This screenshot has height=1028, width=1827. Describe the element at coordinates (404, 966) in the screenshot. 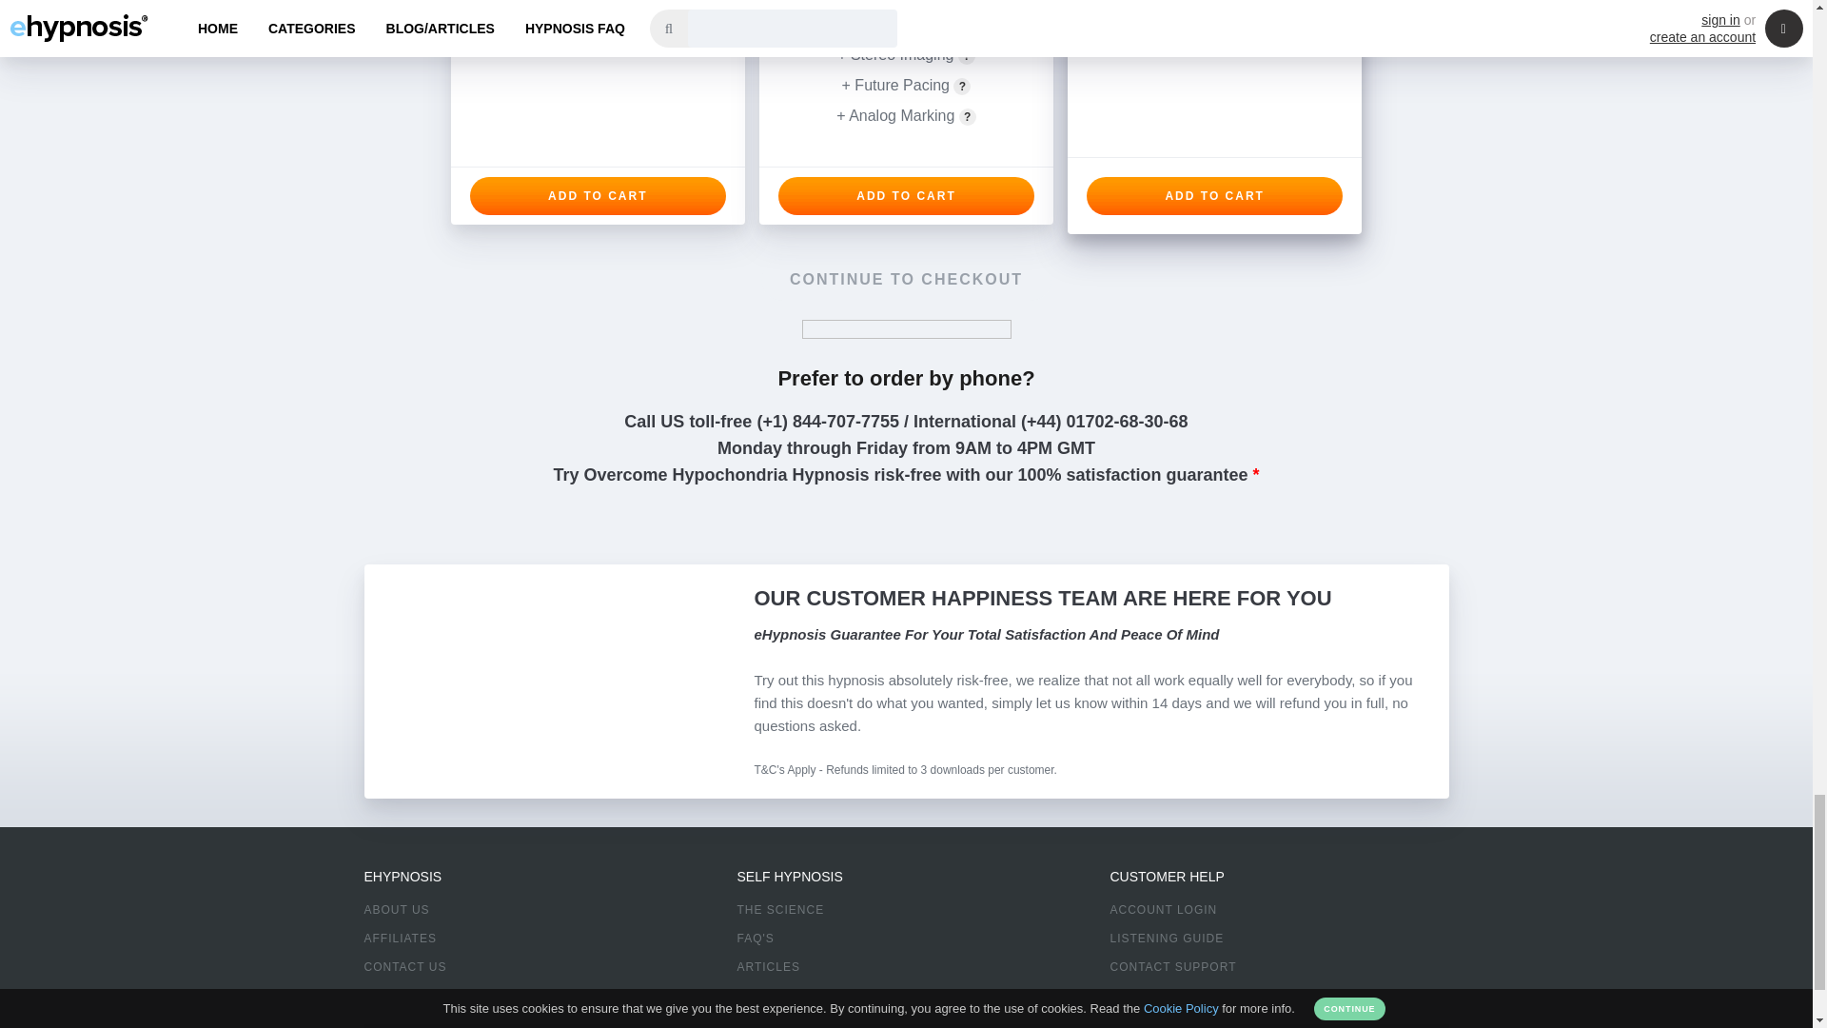

I see `CONTACT US` at that location.